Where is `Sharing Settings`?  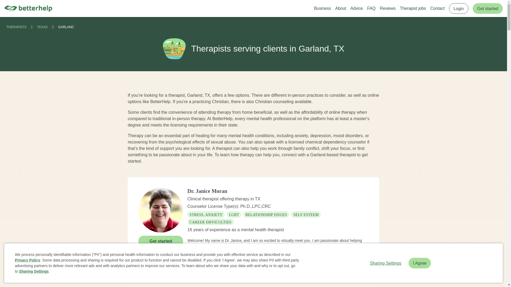 Sharing Settings is located at coordinates (385, 263).